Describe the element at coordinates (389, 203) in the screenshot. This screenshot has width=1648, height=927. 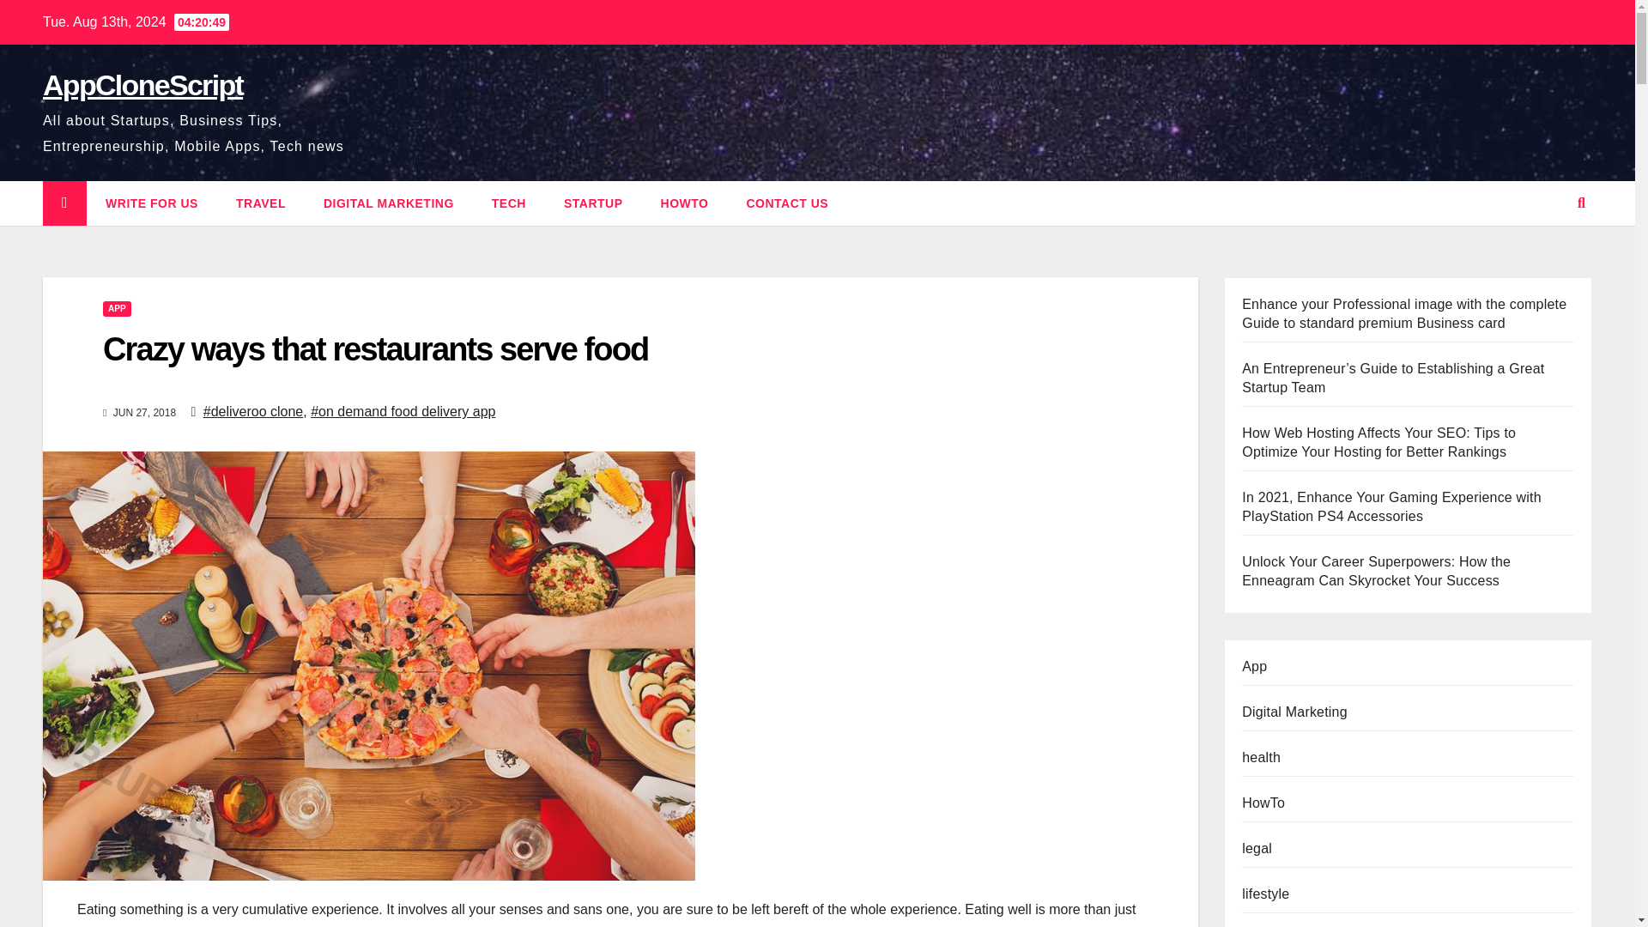
I see `Digital Marketing` at that location.